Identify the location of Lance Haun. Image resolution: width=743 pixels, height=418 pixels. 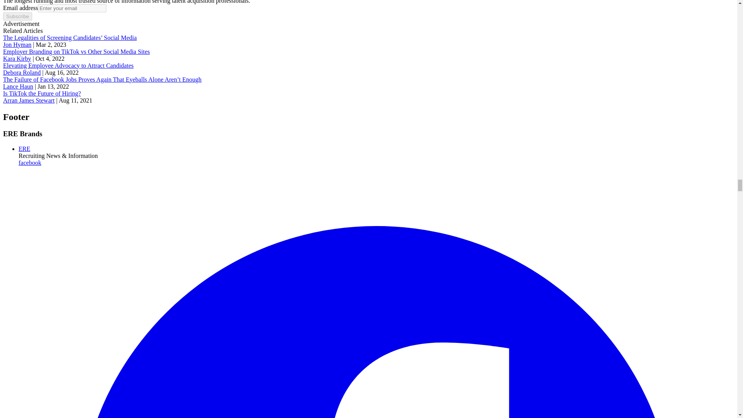
(18, 86).